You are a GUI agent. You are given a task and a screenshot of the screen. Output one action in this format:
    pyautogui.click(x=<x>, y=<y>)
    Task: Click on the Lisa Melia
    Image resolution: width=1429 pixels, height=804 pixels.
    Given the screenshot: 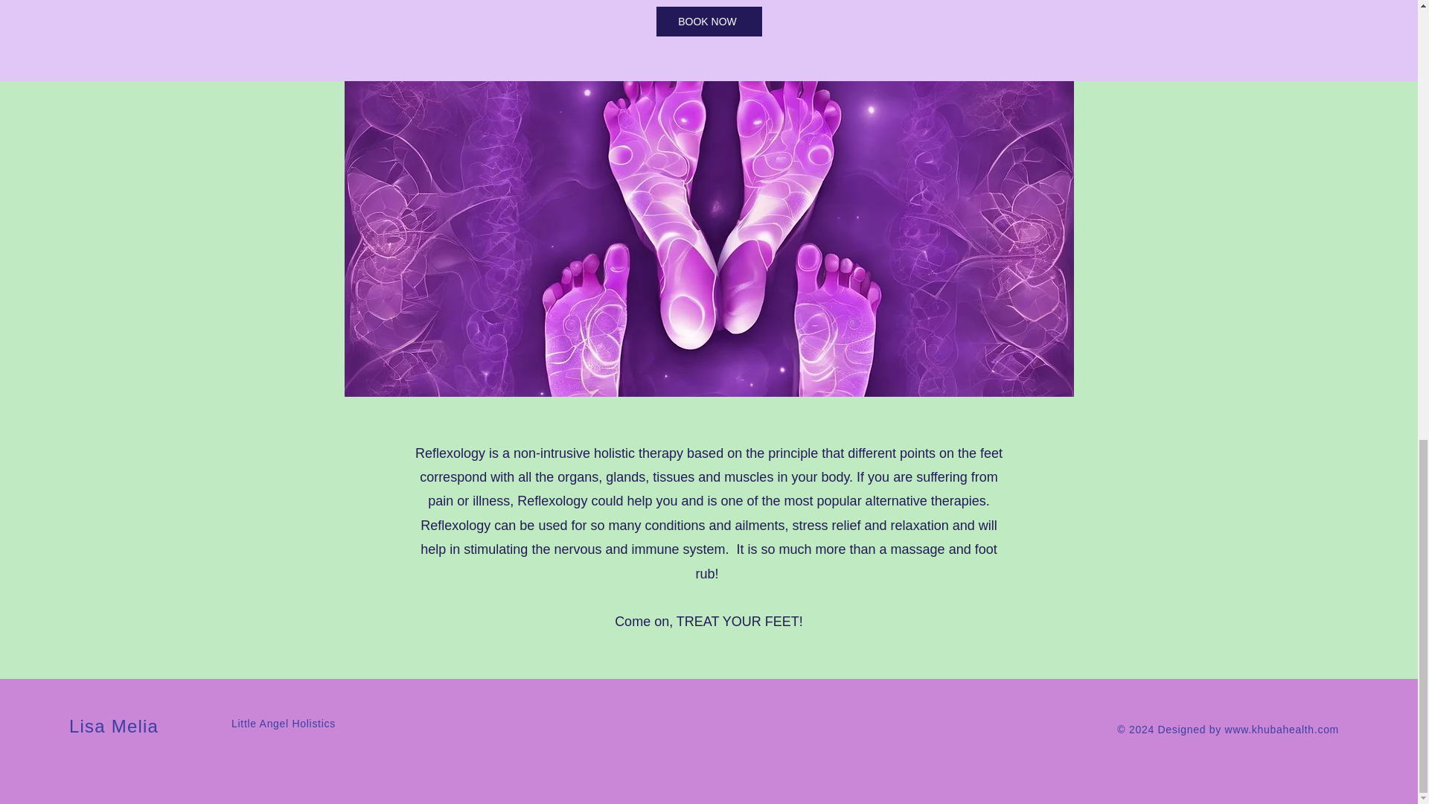 What is the action you would take?
    pyautogui.click(x=113, y=727)
    